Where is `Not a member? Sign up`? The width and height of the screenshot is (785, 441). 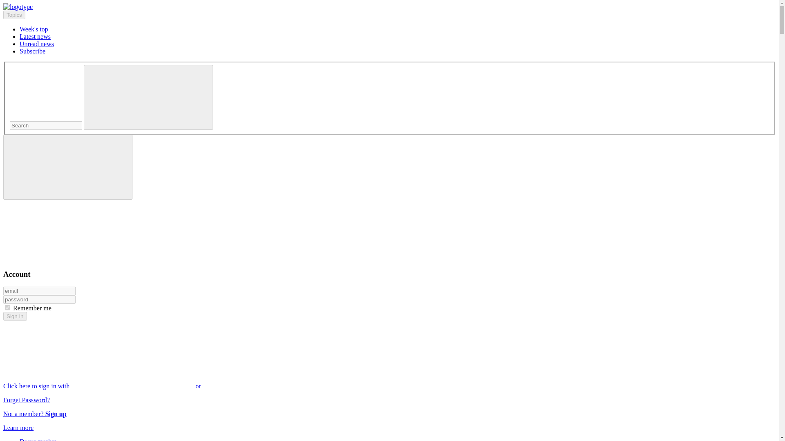
Not a member? Sign up is located at coordinates (35, 414).